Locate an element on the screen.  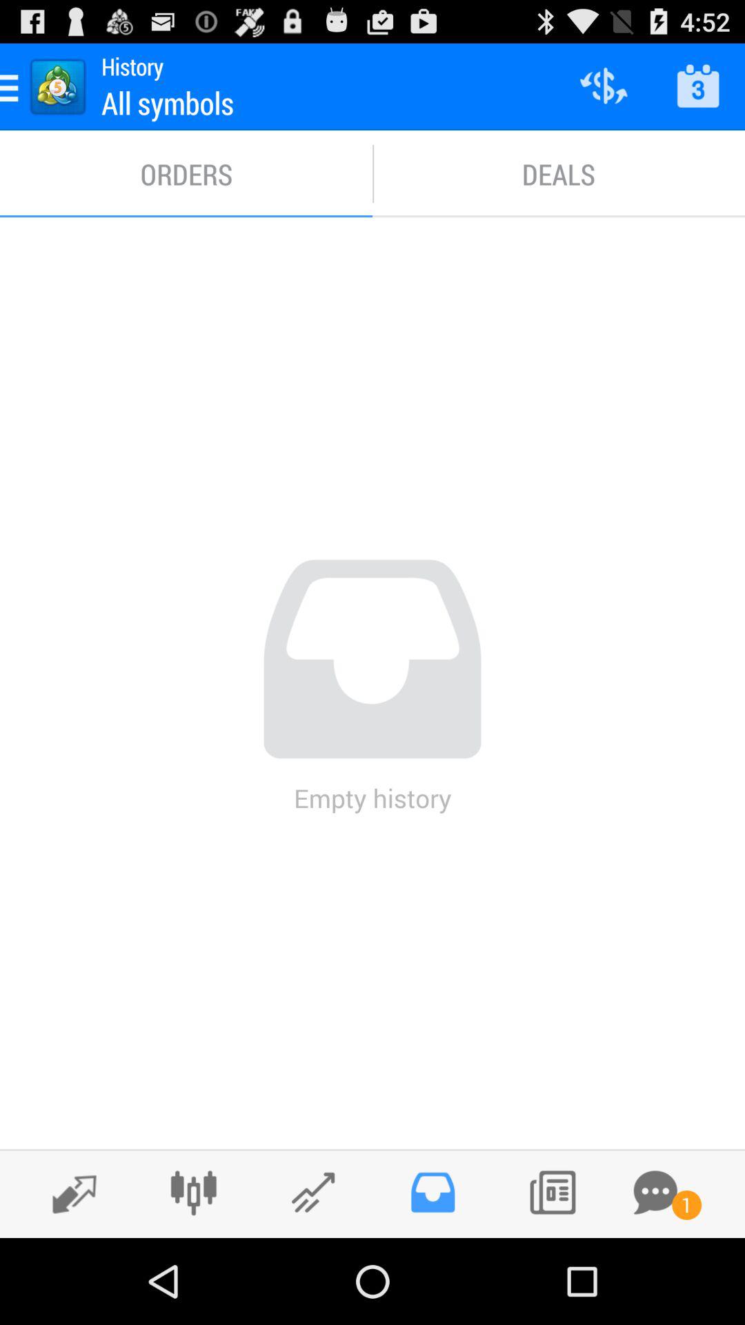
launch item above the empty history icon is located at coordinates (186, 174).